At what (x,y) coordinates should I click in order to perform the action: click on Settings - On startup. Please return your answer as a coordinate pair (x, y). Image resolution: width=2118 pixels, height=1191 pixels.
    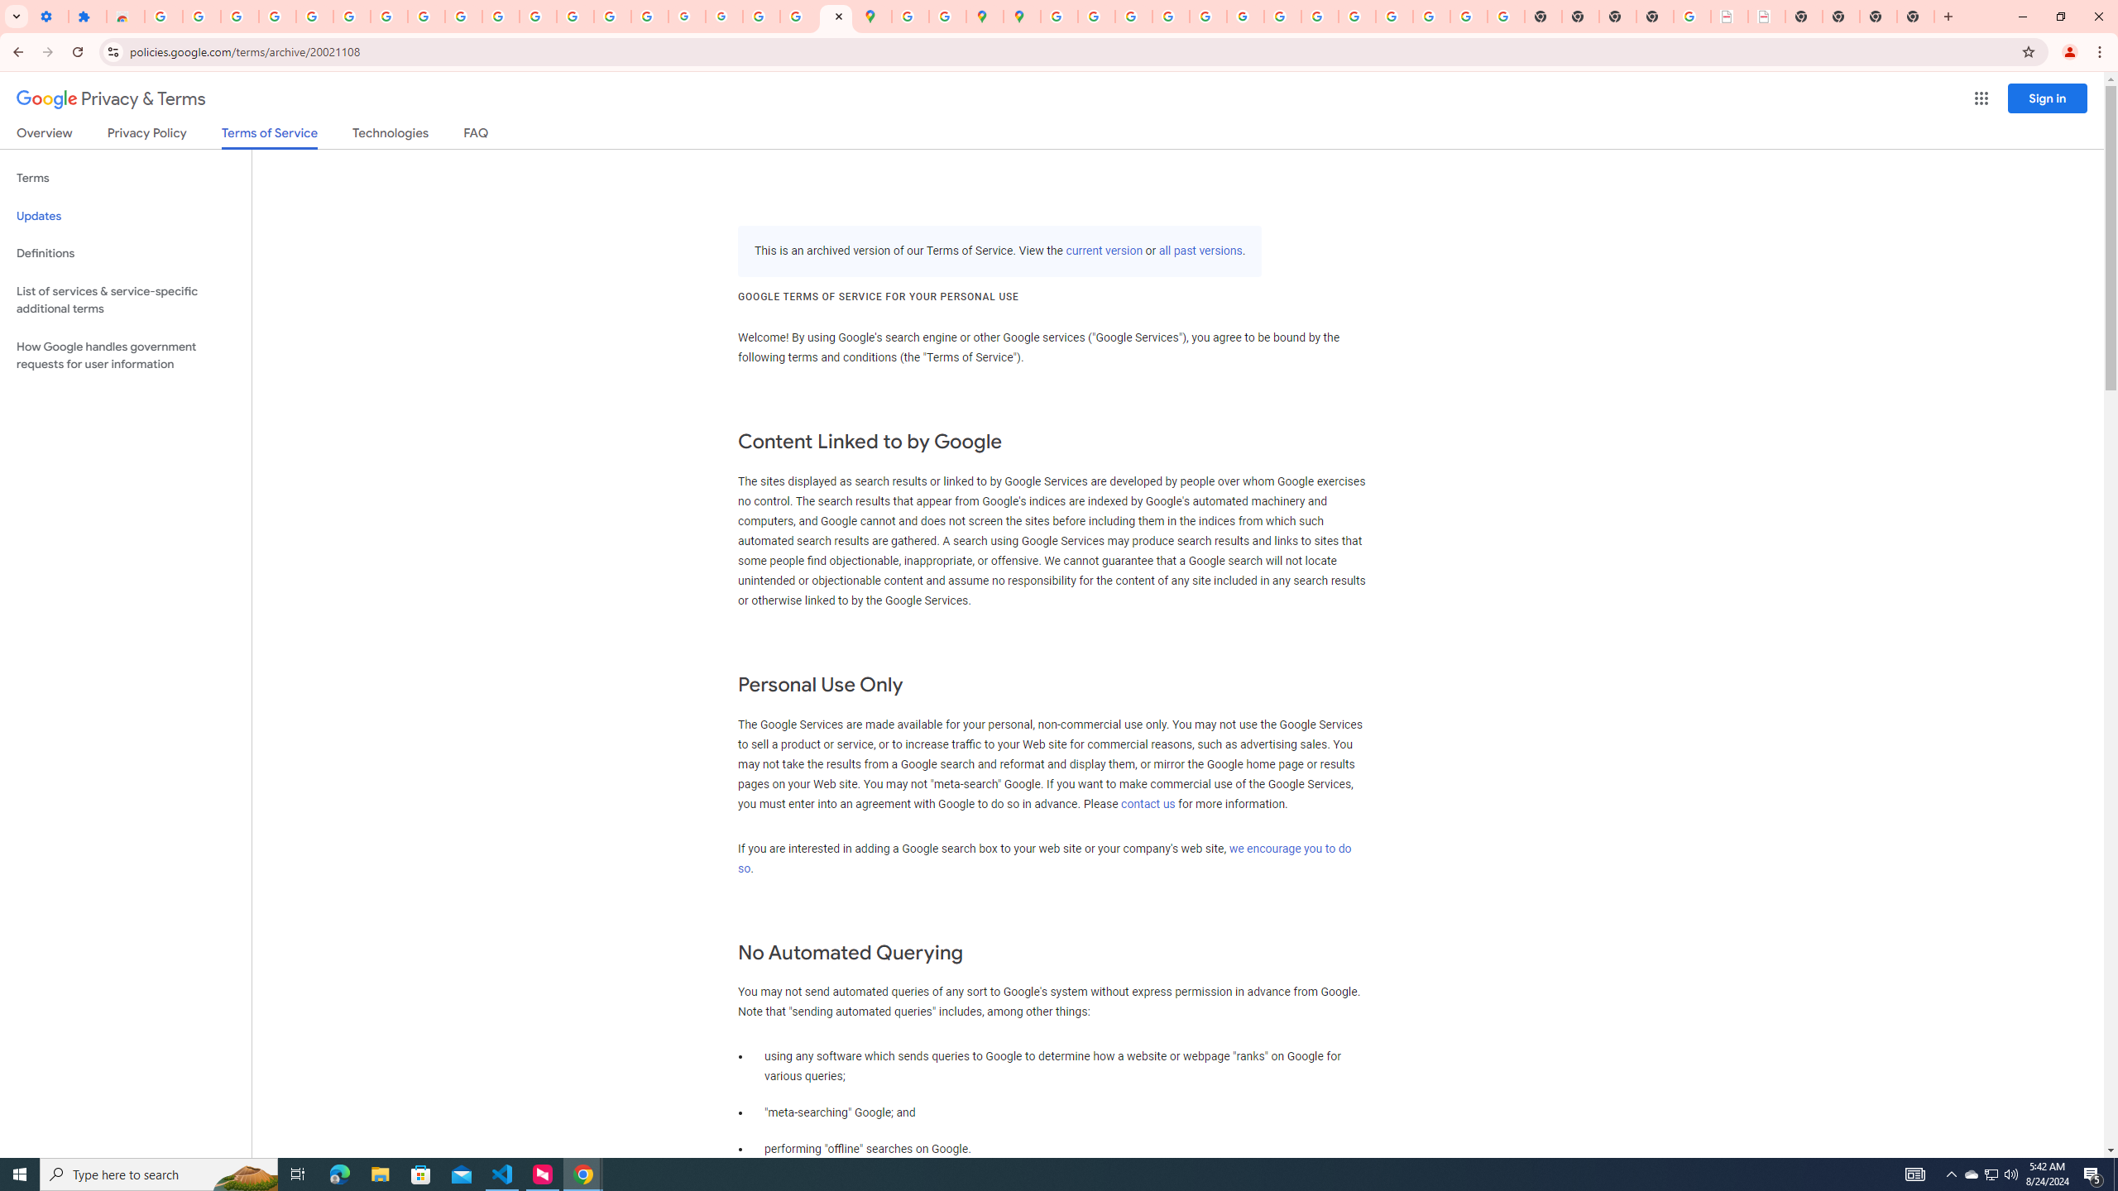
    Looking at the image, I should click on (50, 17).